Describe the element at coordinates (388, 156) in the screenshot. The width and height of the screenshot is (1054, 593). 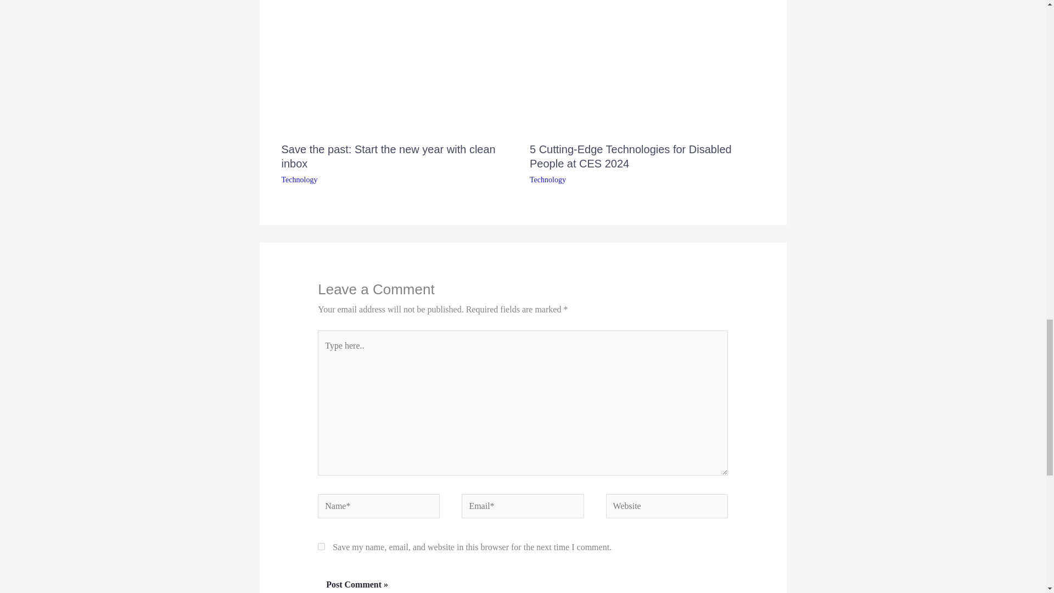
I see `Save the past: Start the new year with clean inbox` at that location.